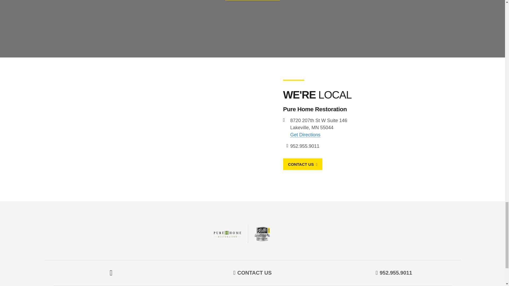 Image resolution: width=509 pixels, height=286 pixels. I want to click on Pure Home Restoration, so click(252, 234).